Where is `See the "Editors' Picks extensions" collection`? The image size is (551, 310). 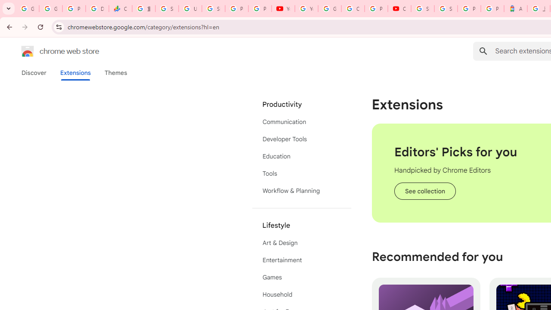 See the "Editors' Picks extensions" collection is located at coordinates (424, 191).